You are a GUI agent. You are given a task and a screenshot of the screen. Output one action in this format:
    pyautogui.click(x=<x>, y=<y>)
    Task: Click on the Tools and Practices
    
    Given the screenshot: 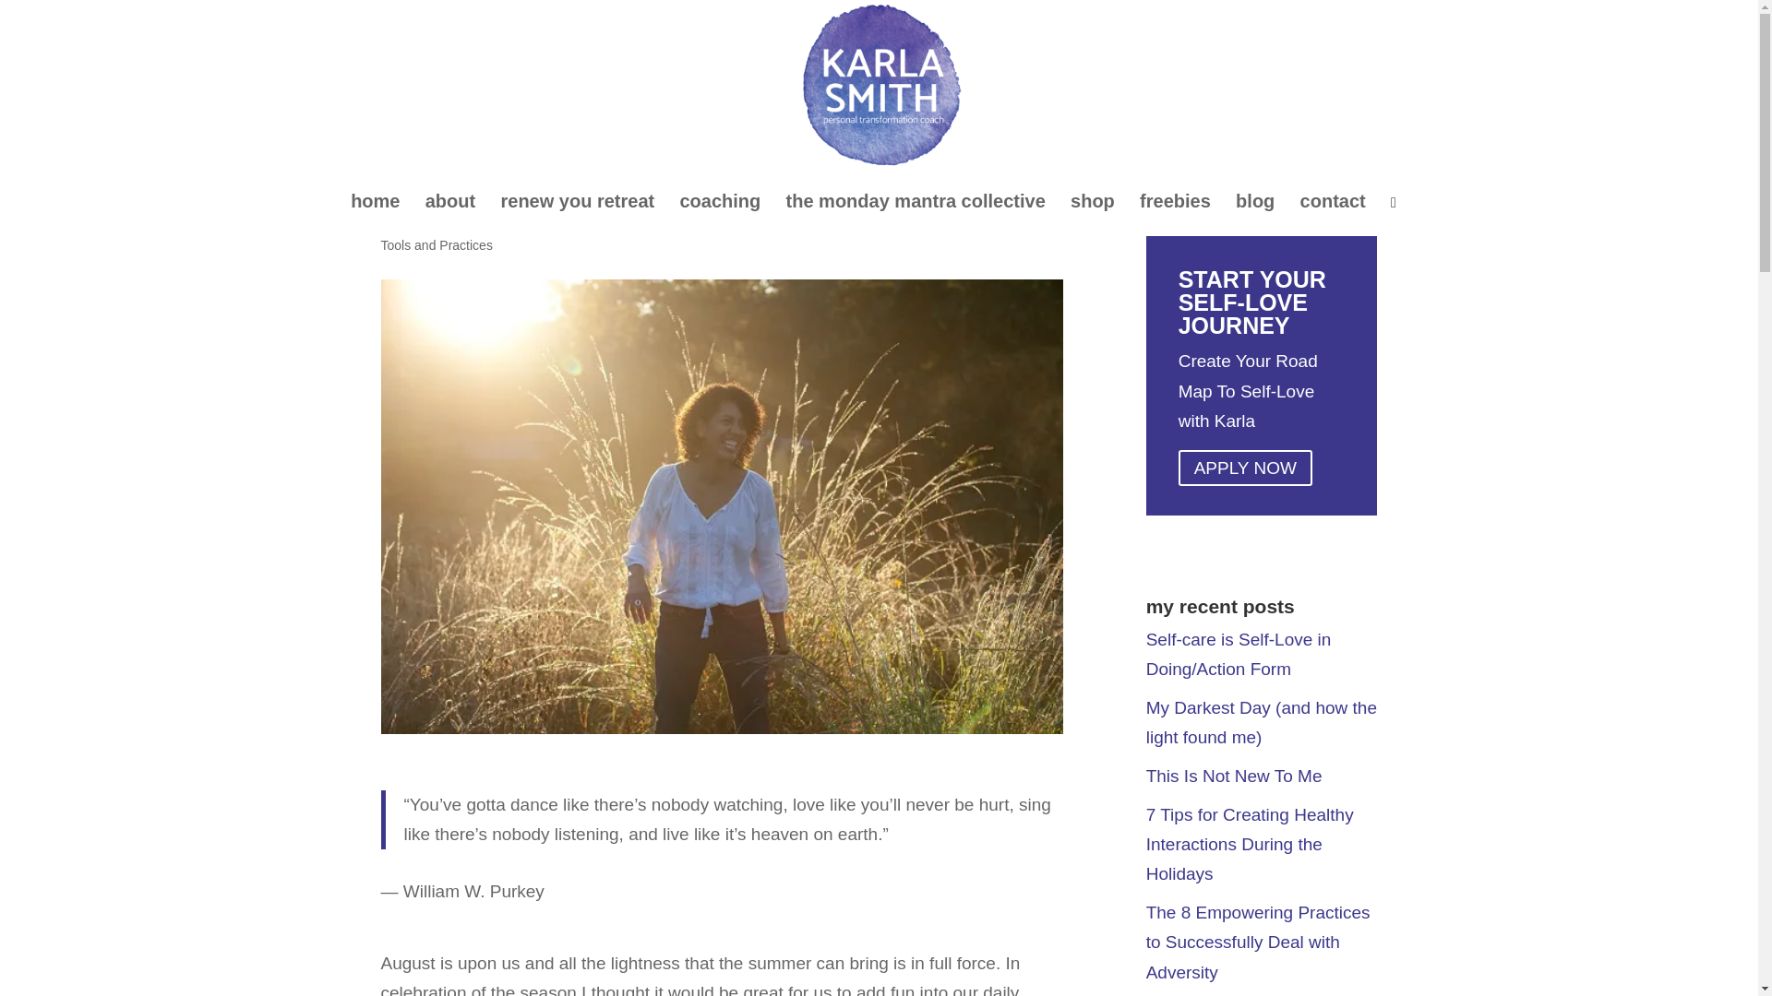 What is the action you would take?
    pyautogui.click(x=436, y=245)
    